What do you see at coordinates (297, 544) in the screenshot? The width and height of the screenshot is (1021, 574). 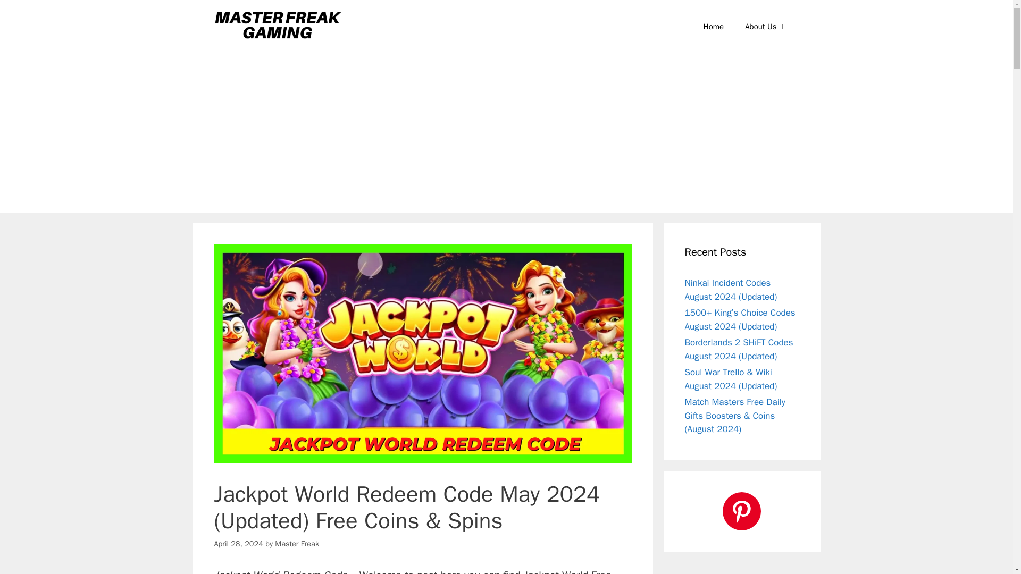 I see `View all posts by Master Freak` at bounding box center [297, 544].